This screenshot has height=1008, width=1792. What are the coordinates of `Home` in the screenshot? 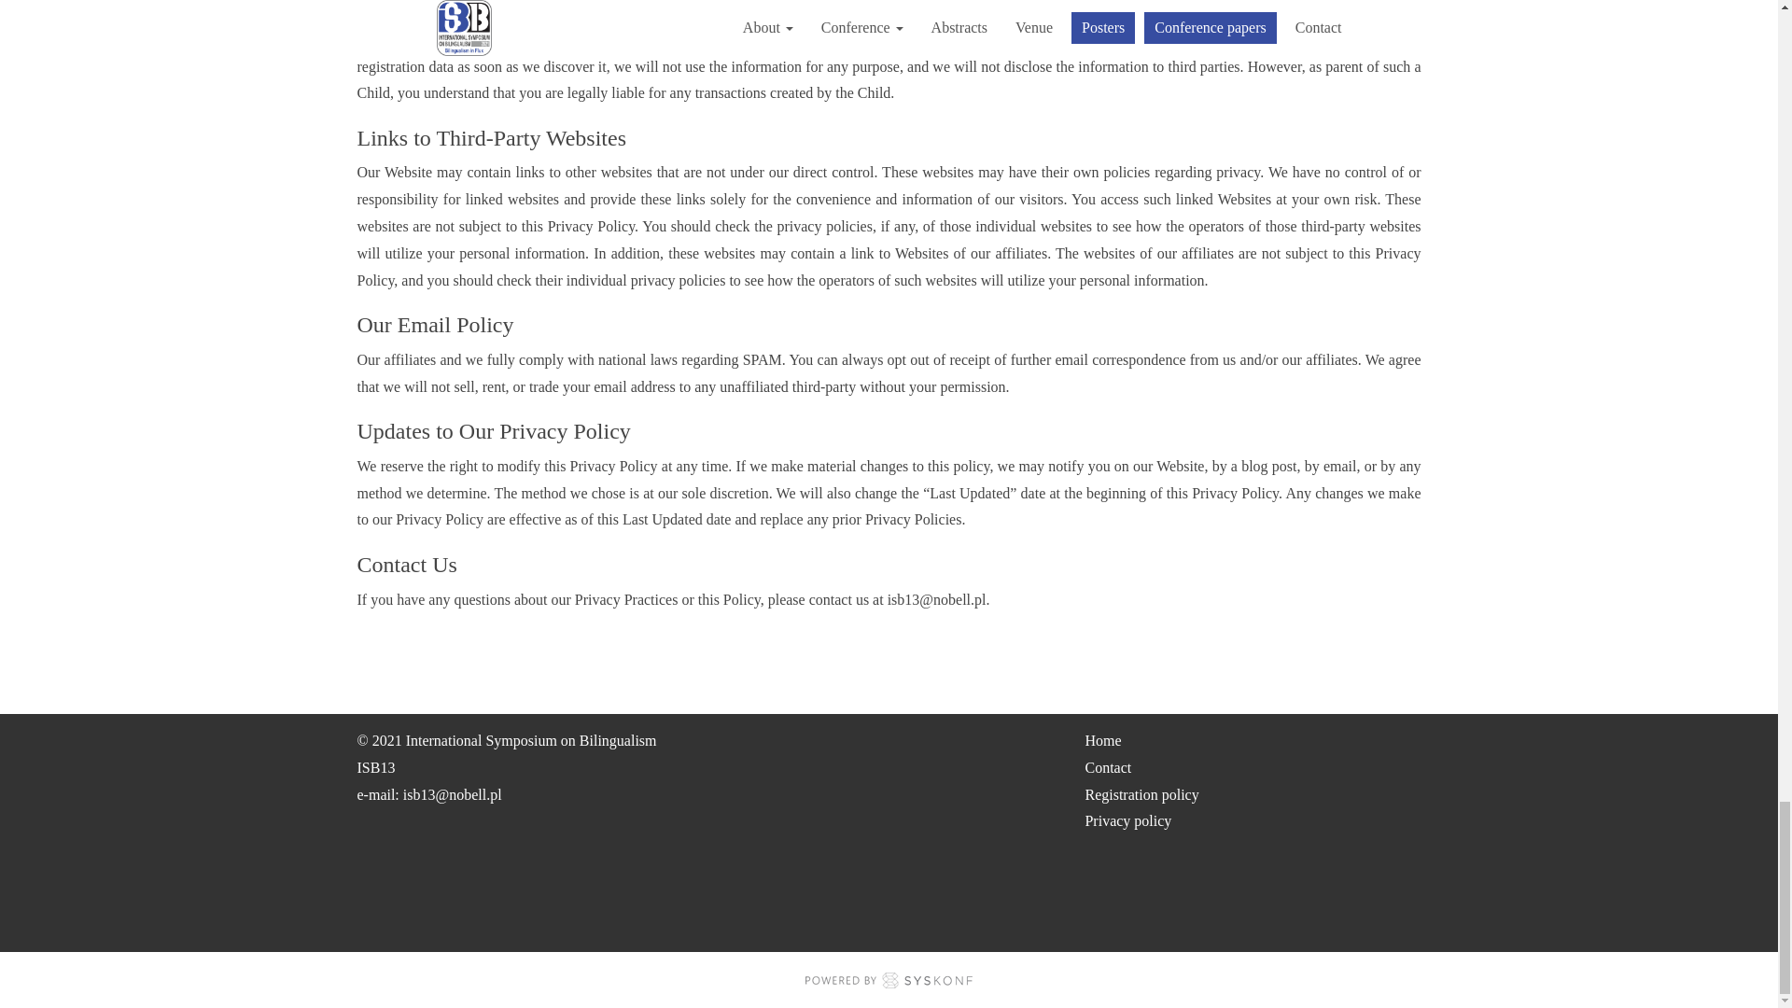 It's located at (1102, 741).